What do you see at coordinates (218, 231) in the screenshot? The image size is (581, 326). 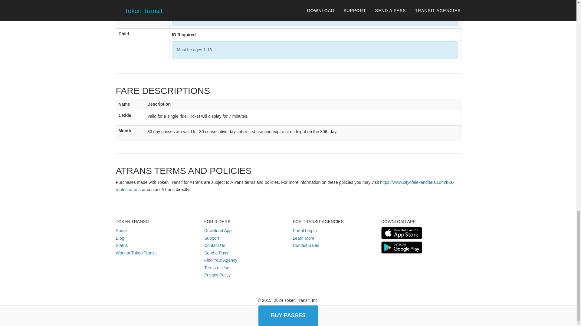 I see `Download App` at bounding box center [218, 231].